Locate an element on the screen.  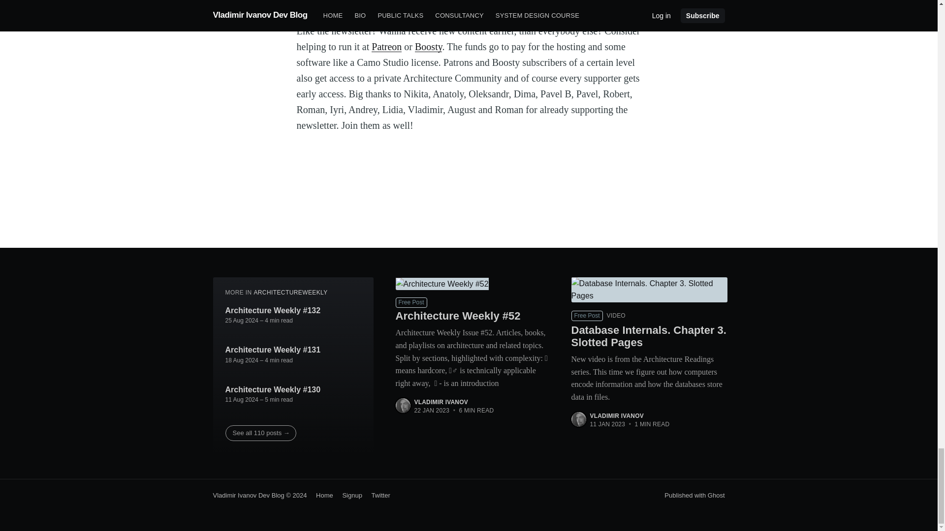
ARCHITECTUREWEEKLY is located at coordinates (290, 292).